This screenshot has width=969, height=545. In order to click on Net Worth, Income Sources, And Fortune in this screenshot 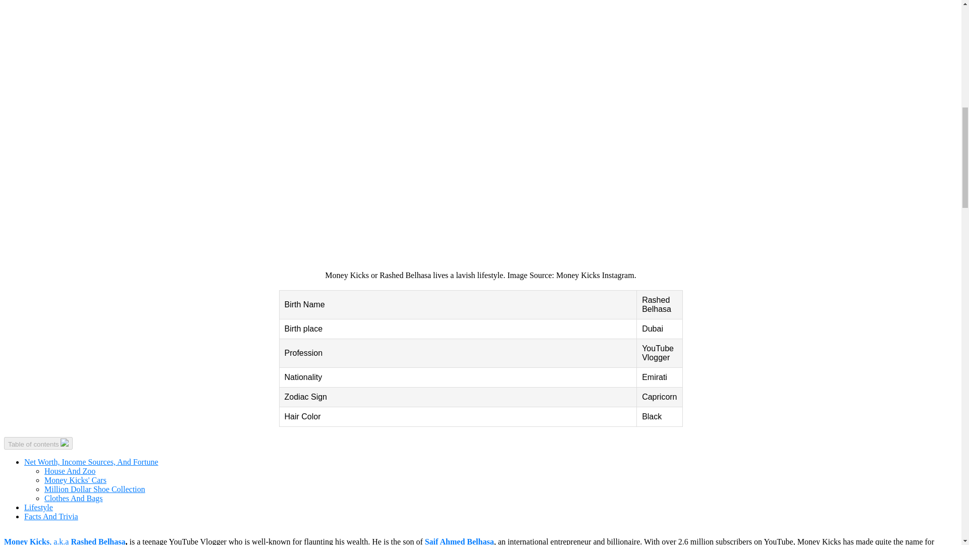, I will do `click(91, 462)`.